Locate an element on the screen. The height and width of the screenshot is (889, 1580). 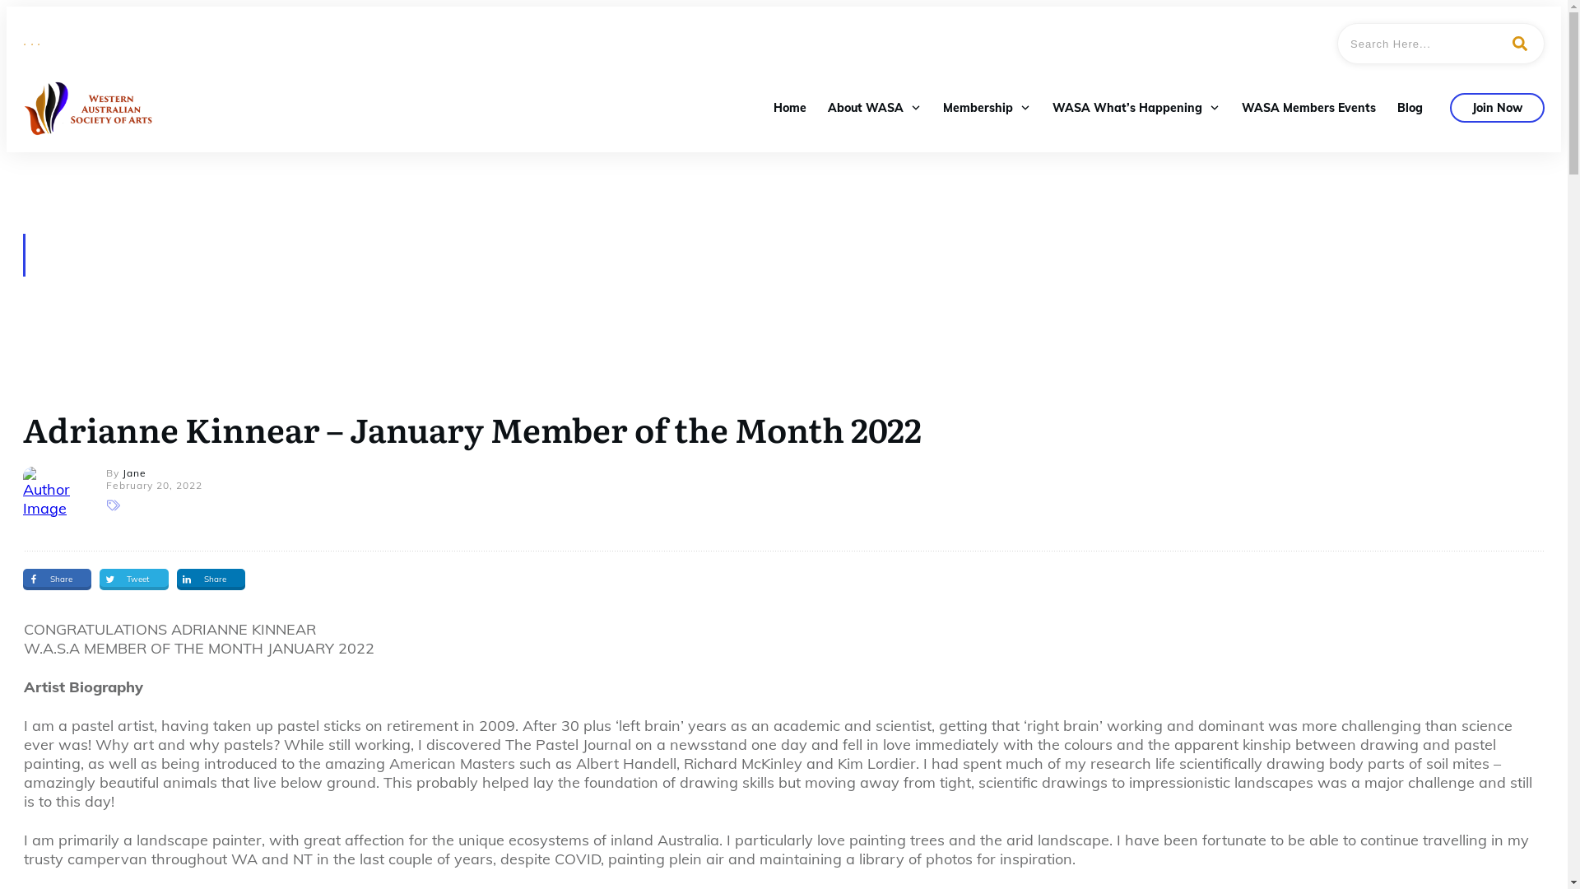
undefined is located at coordinates (53, 496).